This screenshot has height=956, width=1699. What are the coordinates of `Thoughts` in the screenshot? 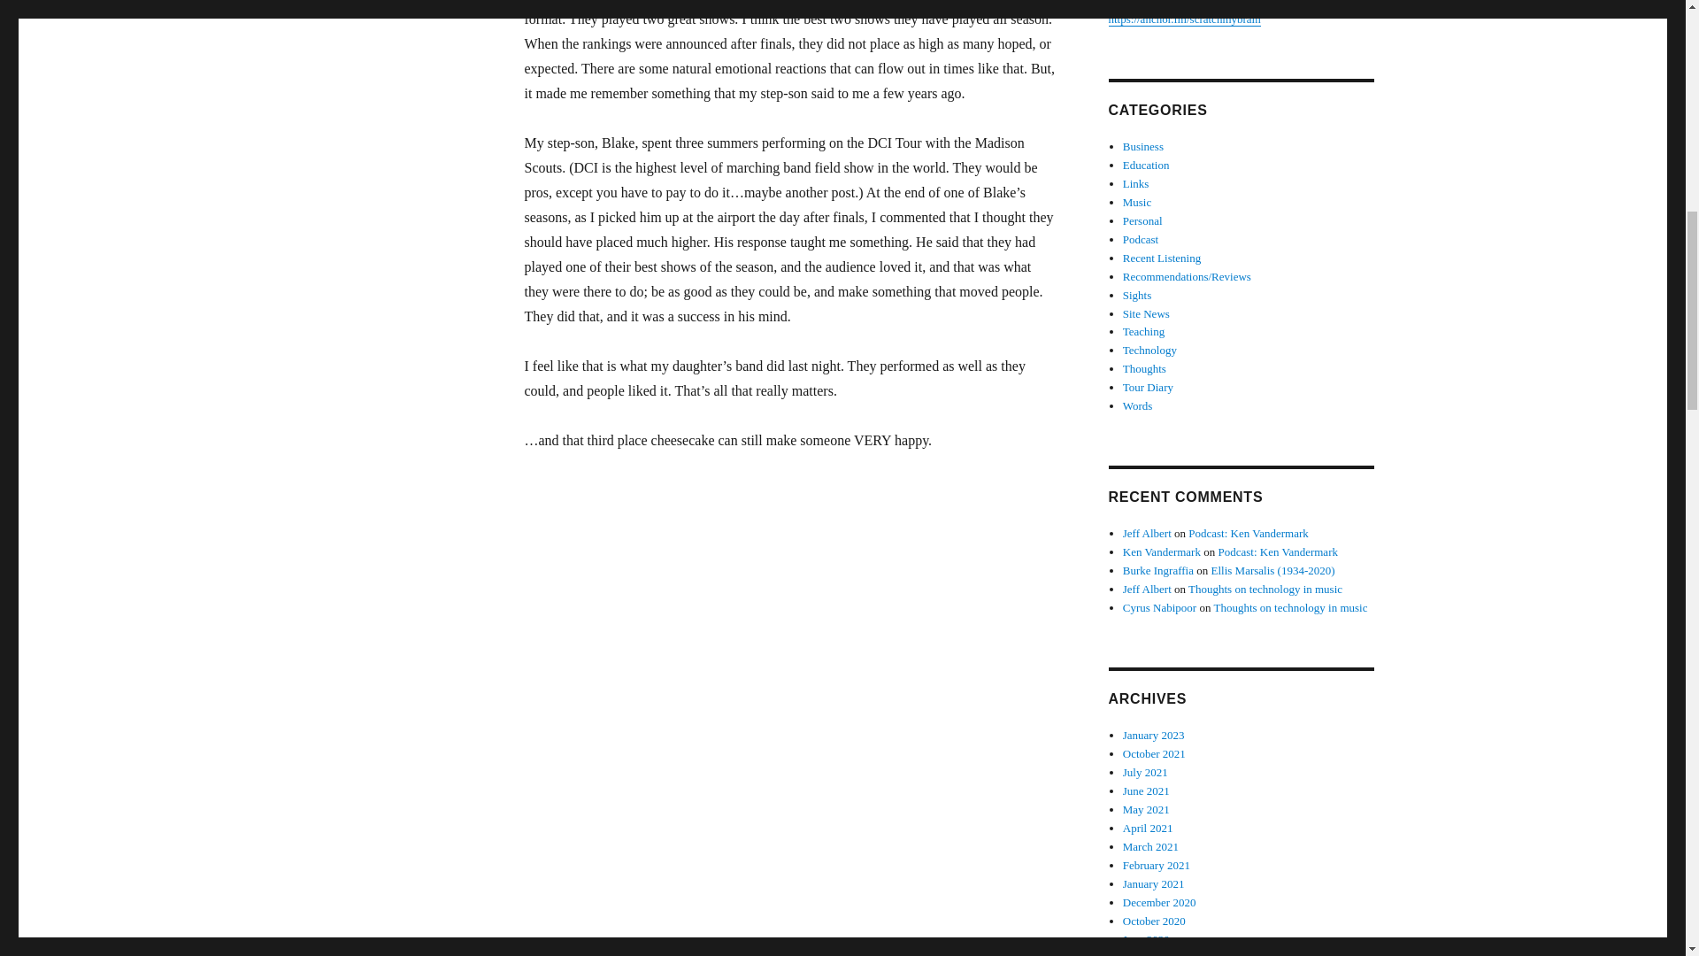 It's located at (1144, 368).